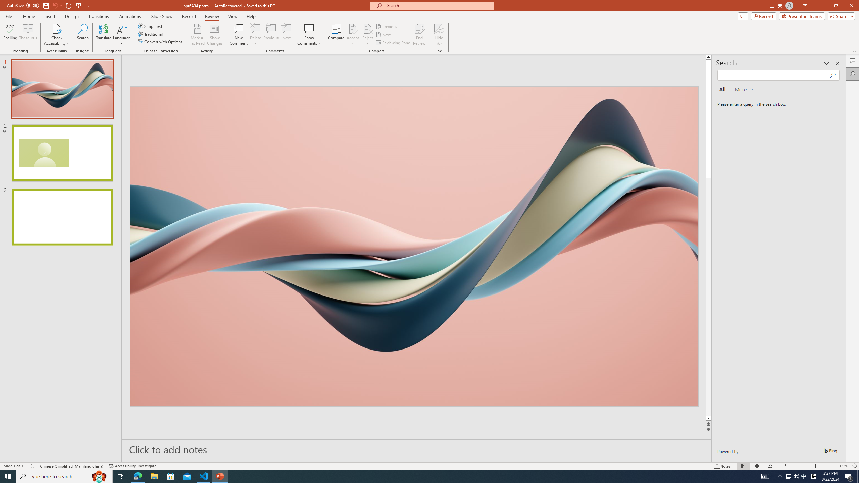  I want to click on Thesaurus..., so click(28, 35).